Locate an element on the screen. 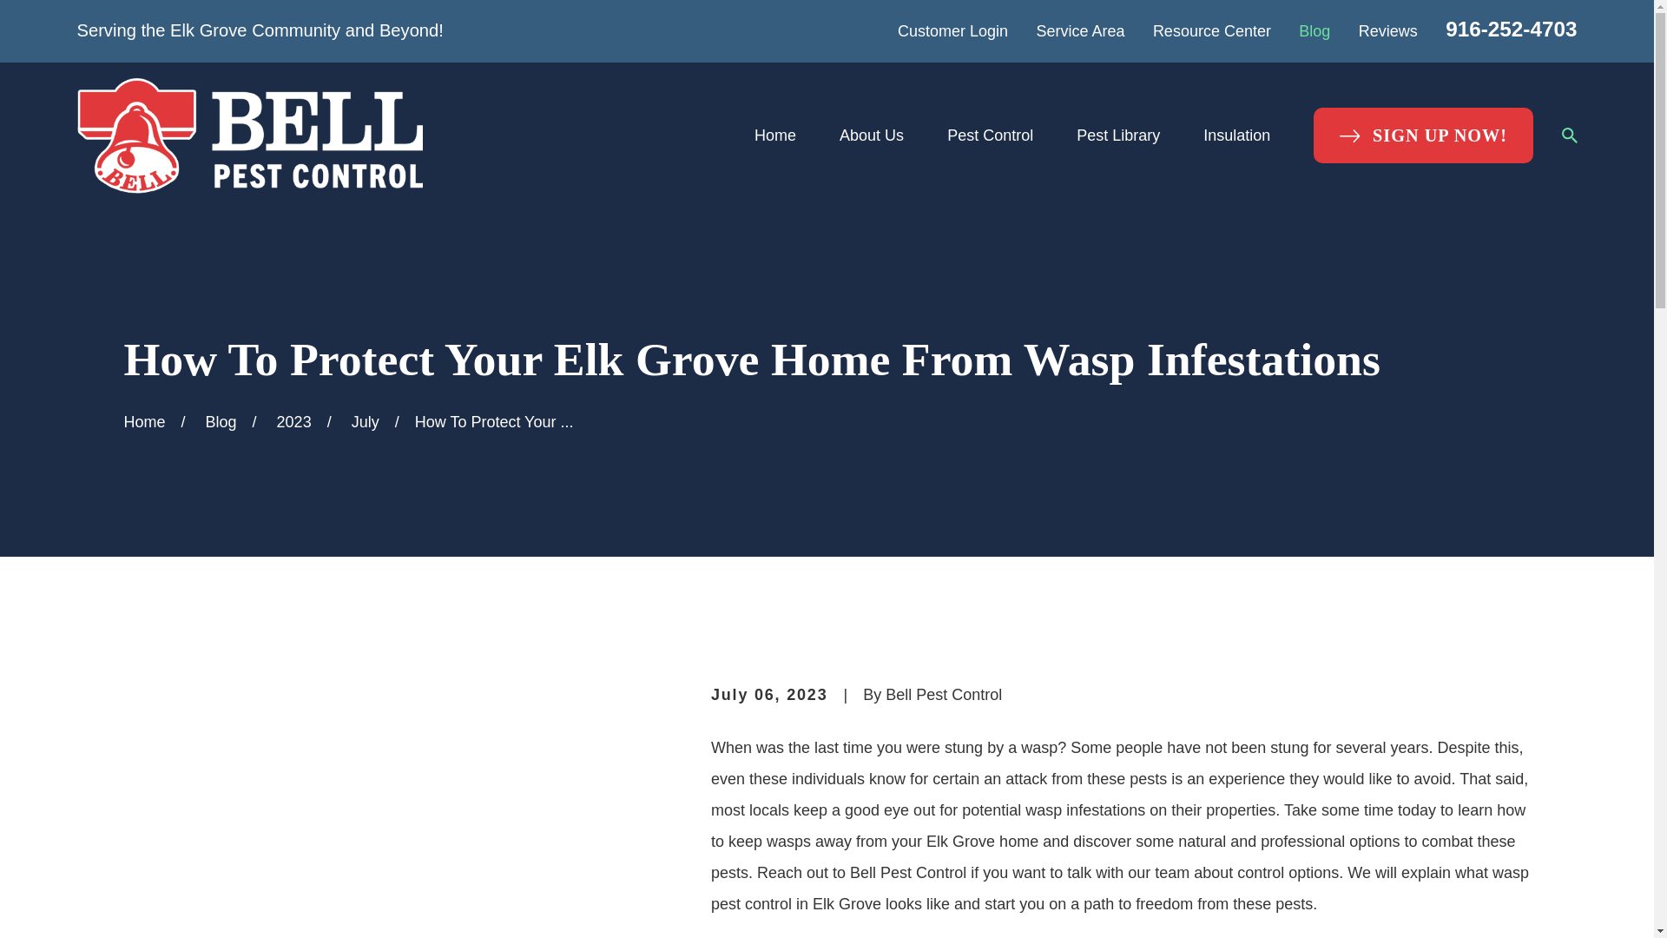 The height and width of the screenshot is (938, 1667). Reviews is located at coordinates (1387, 31).